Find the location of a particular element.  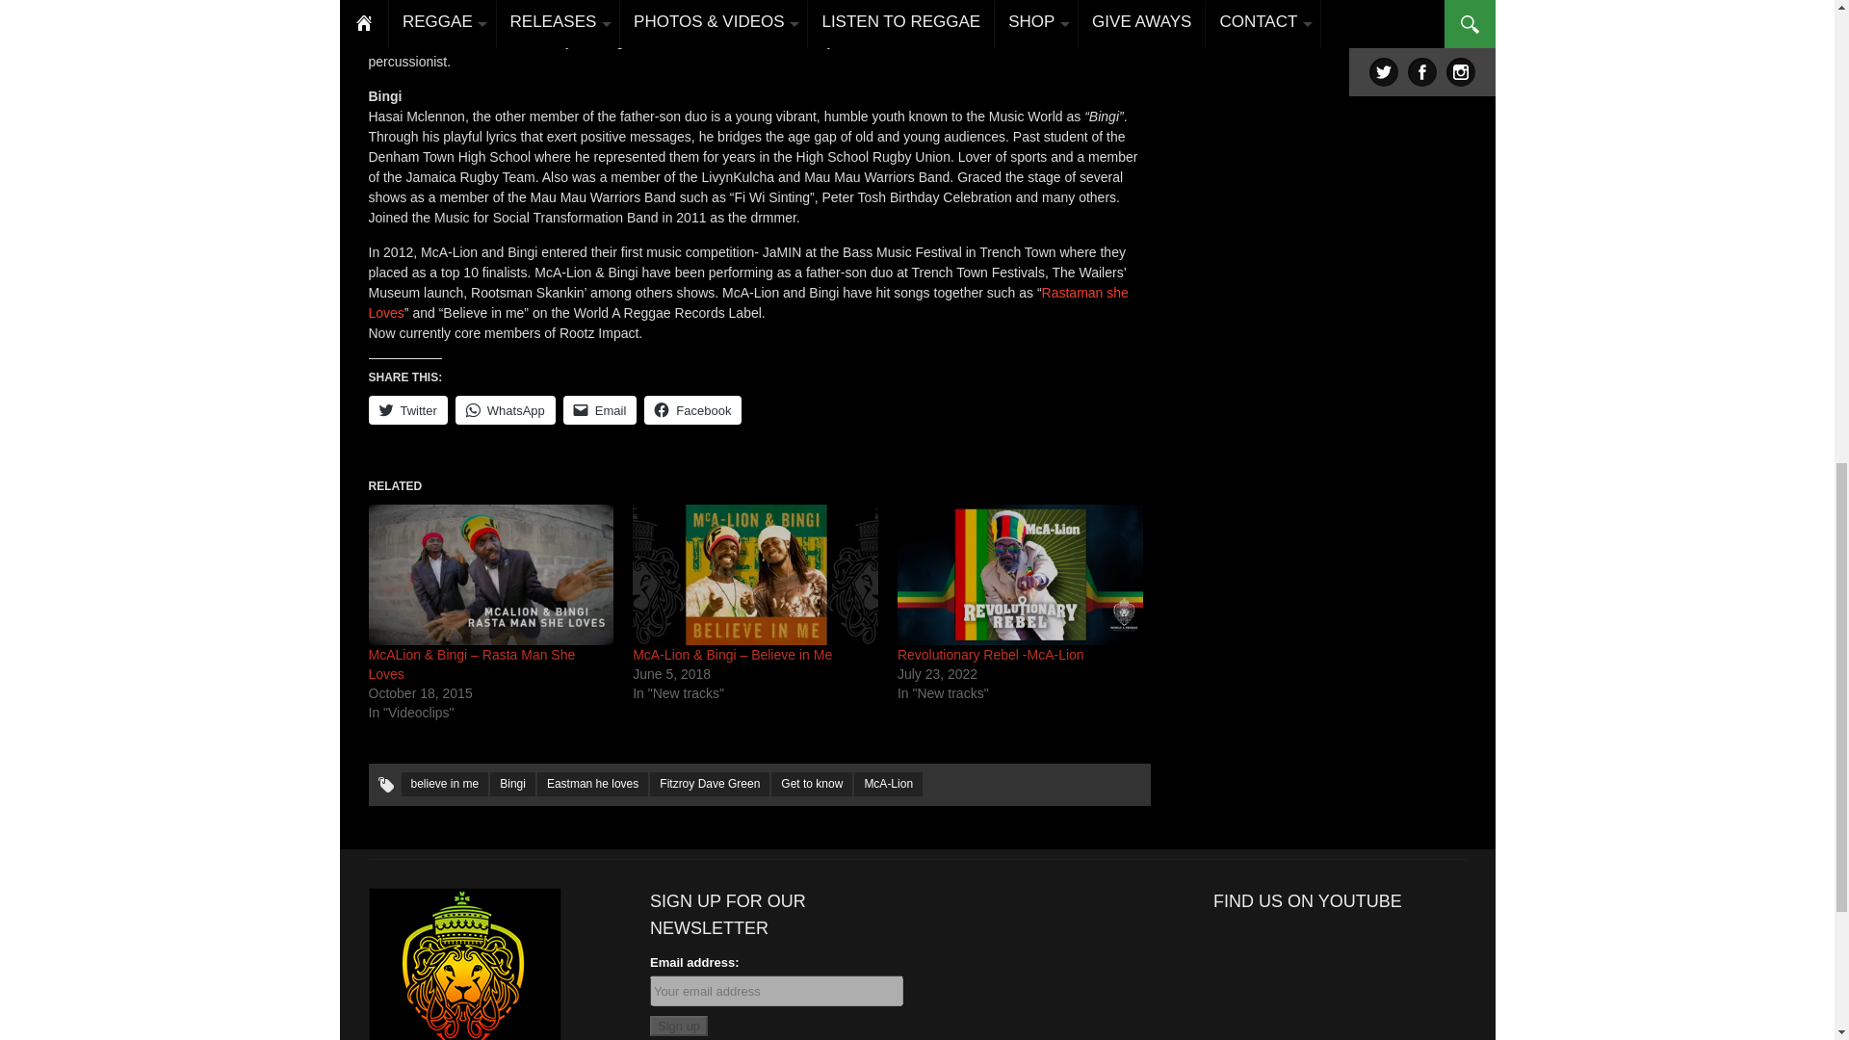

Bingi is located at coordinates (512, 784).